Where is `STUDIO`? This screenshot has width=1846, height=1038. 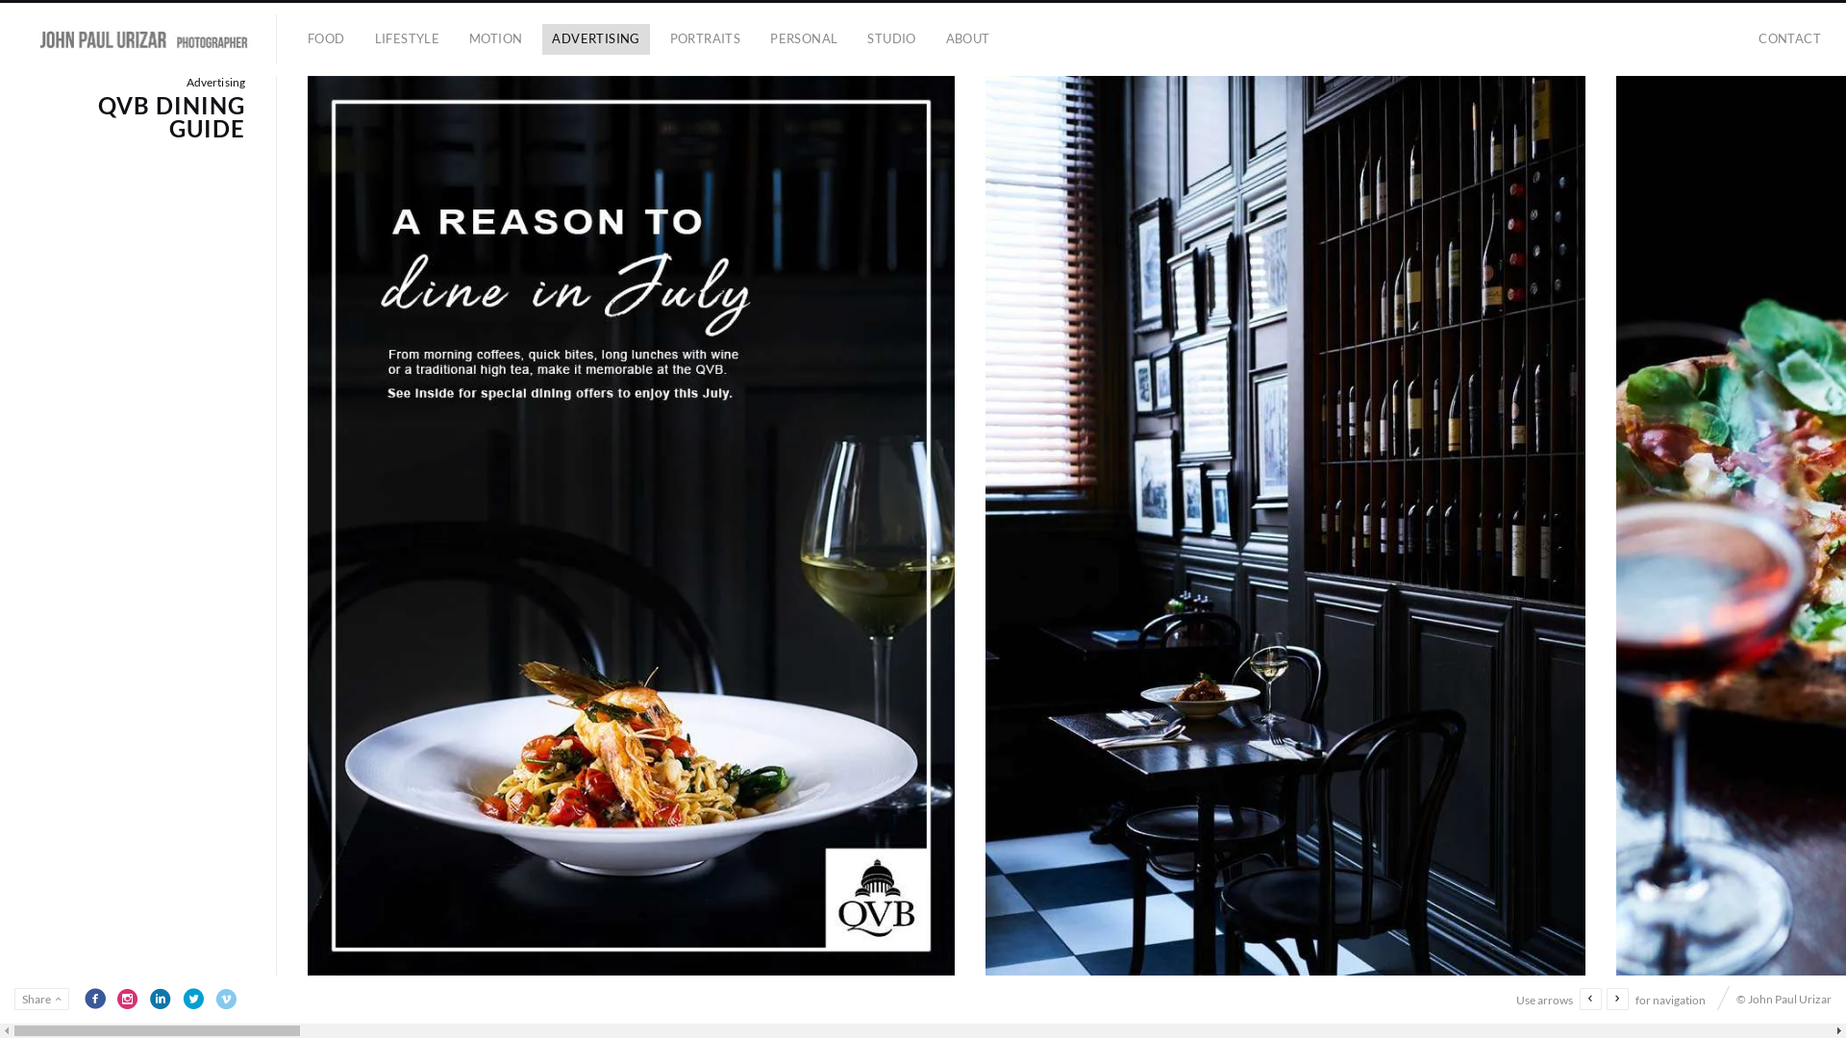 STUDIO is located at coordinates (891, 39).